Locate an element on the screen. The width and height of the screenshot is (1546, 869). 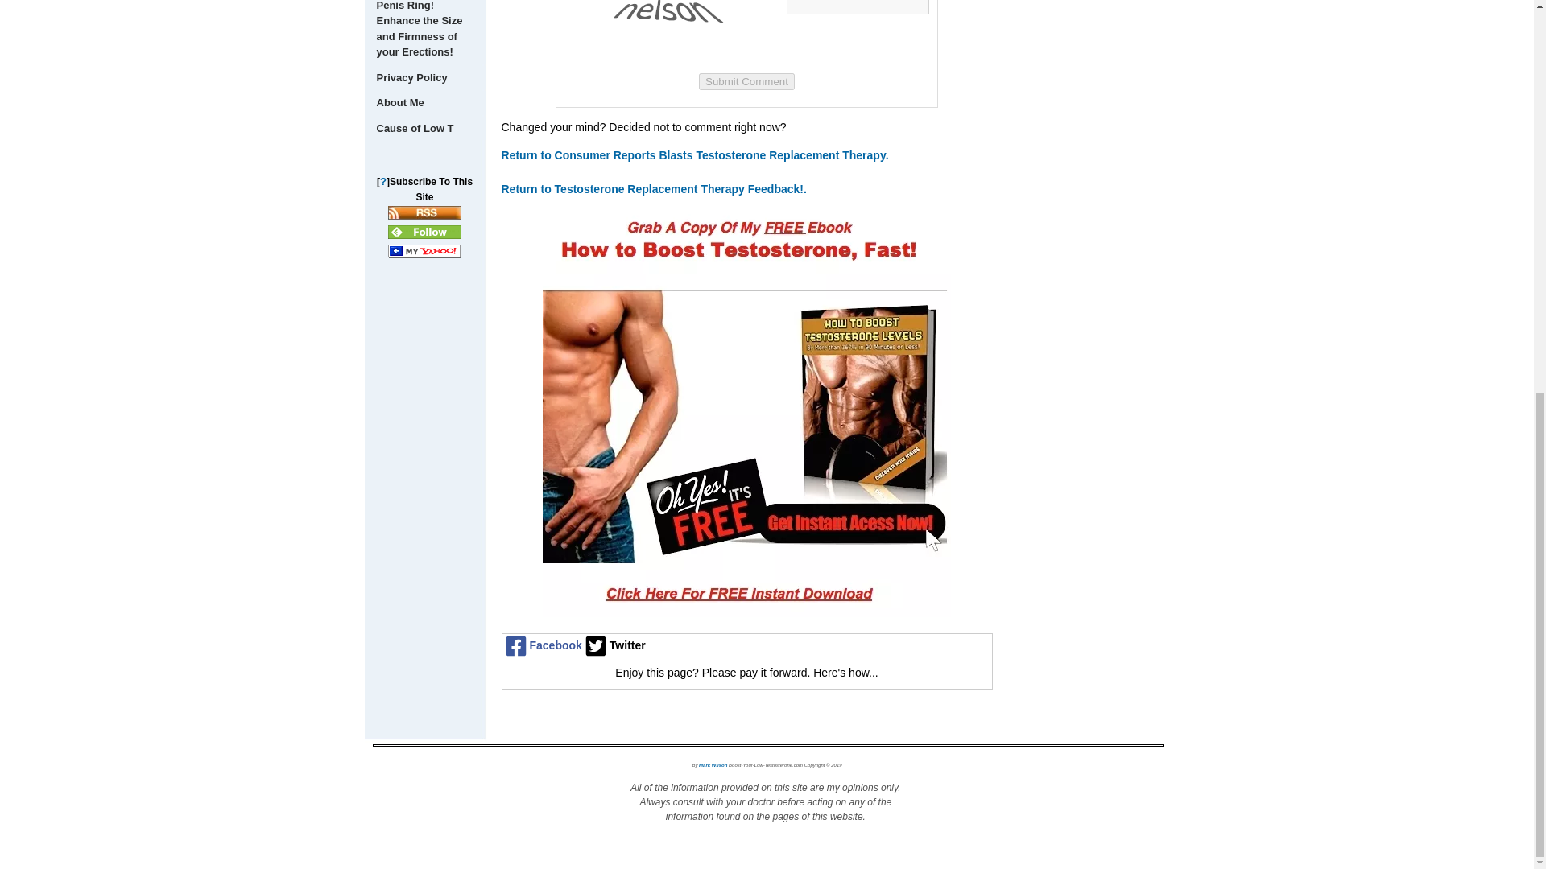
Cause of Low T is located at coordinates (424, 127).